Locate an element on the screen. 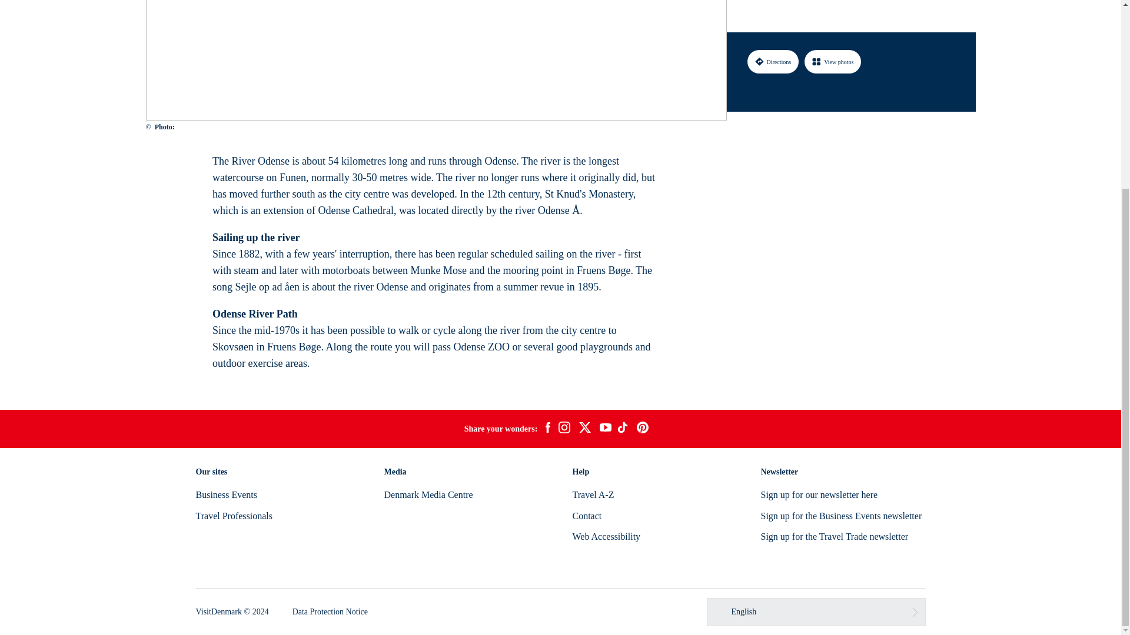 The height and width of the screenshot is (635, 1130). Web Accessibility is located at coordinates (606, 536).